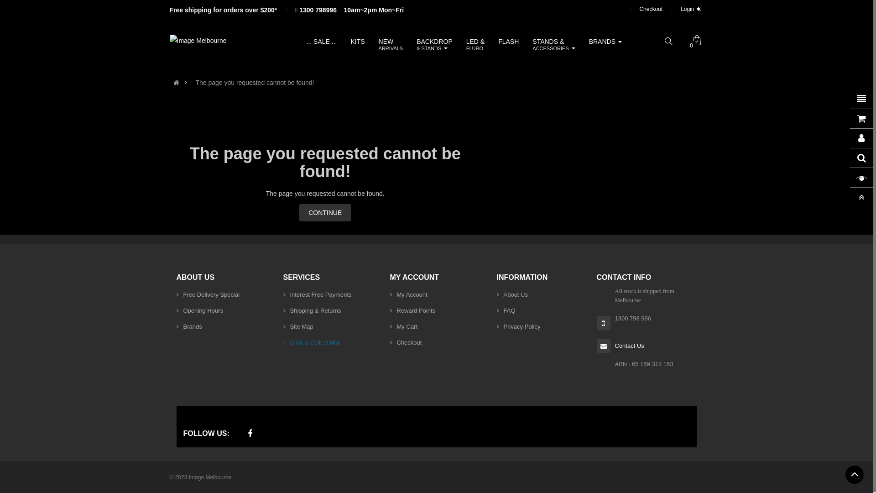 Image resolution: width=876 pixels, height=493 pixels. Describe the element at coordinates (403, 327) in the screenshot. I see `My Cart` at that location.